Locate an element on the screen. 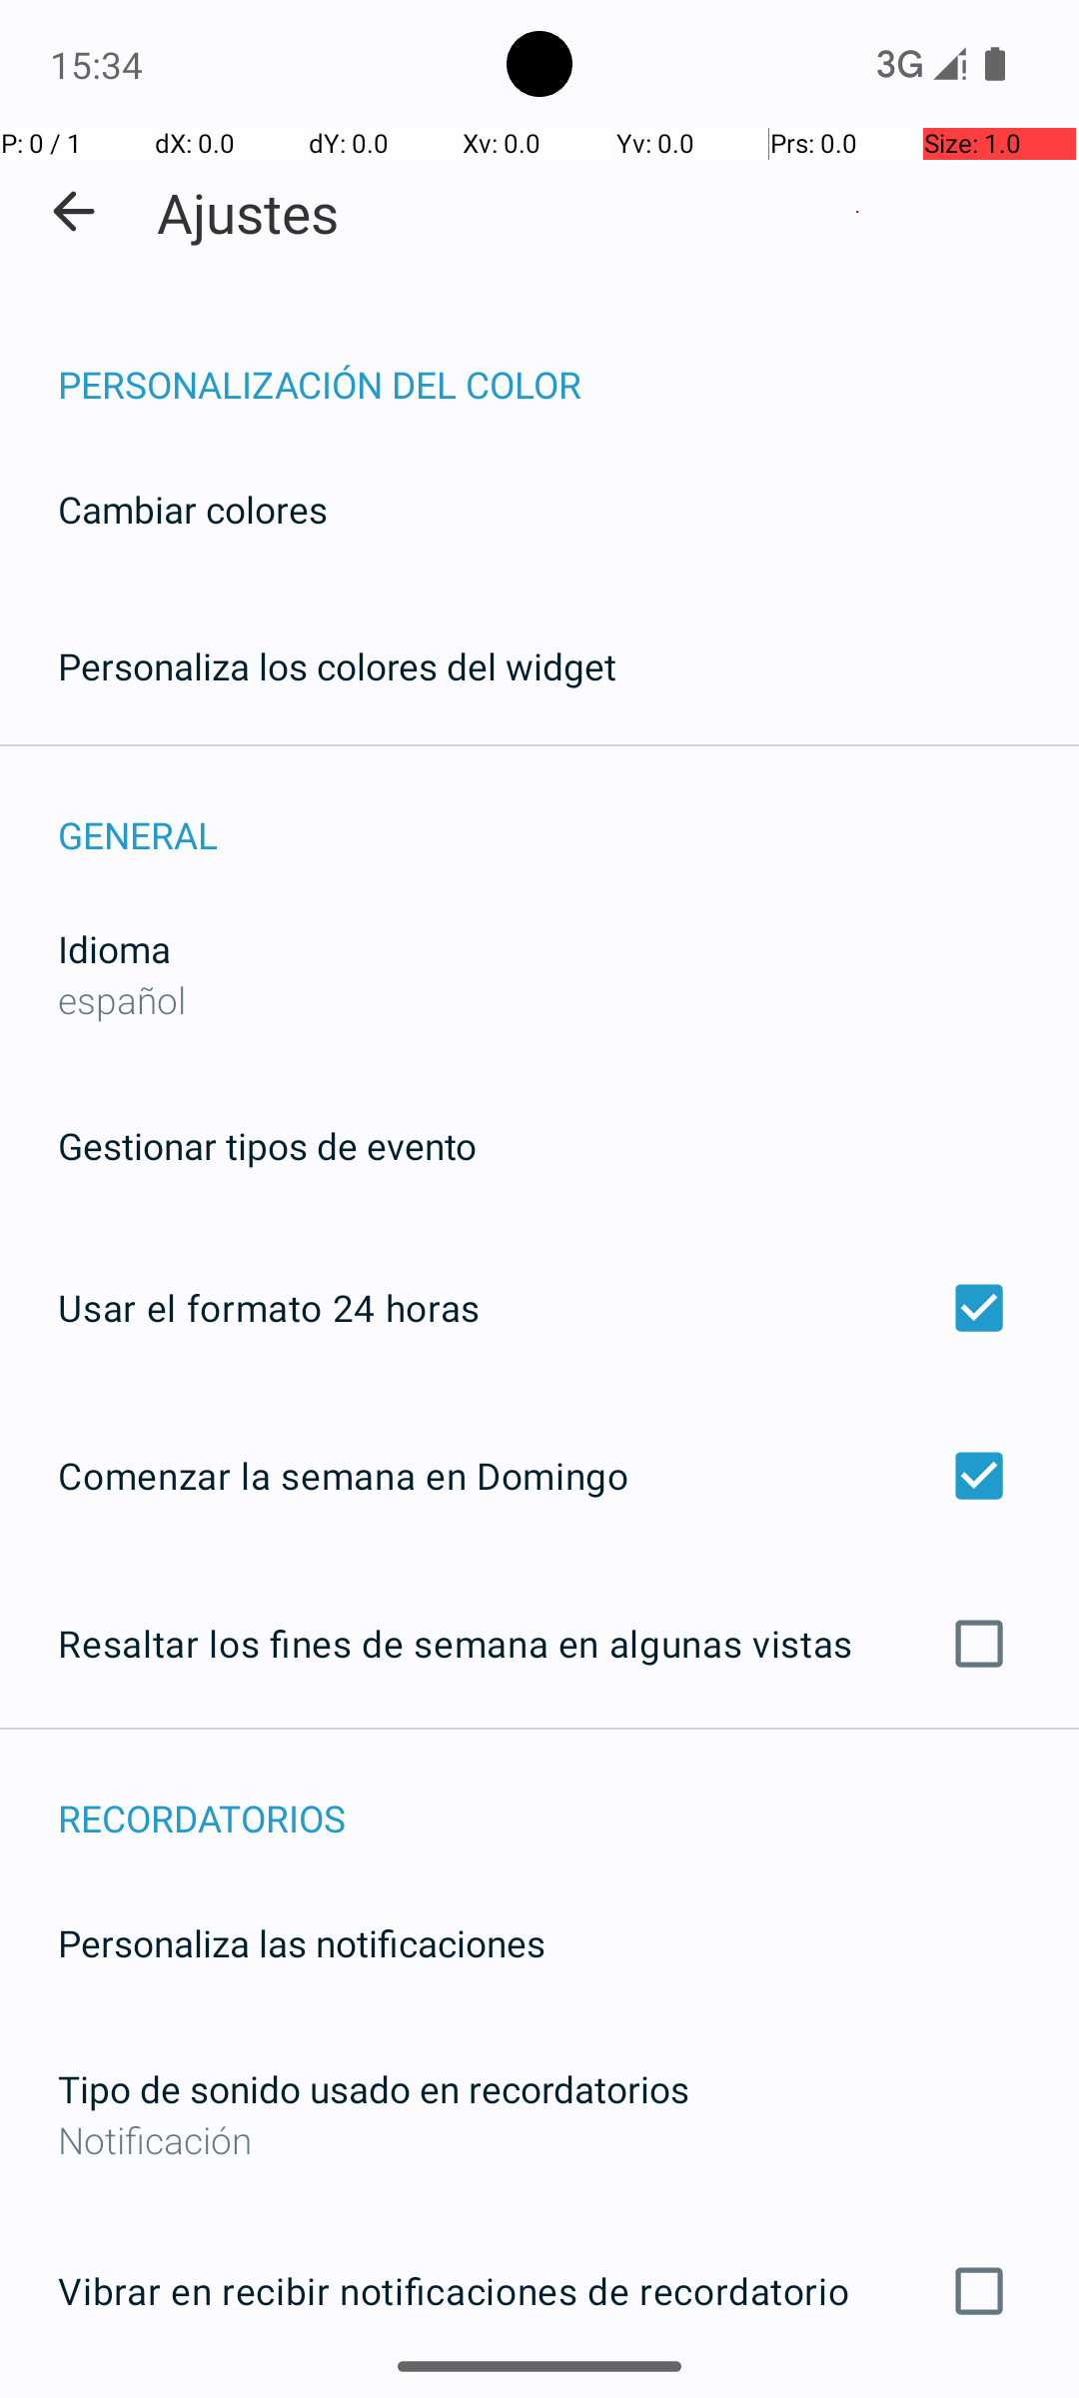  Resaltar los fines de semana en algunas vistas is located at coordinates (539, 1644).